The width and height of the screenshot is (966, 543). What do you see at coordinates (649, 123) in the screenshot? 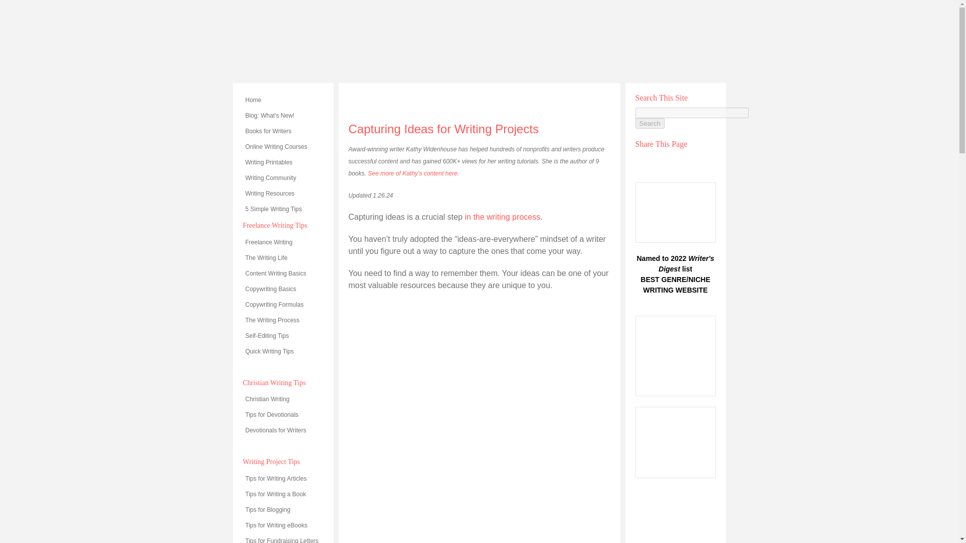
I see `Search` at bounding box center [649, 123].